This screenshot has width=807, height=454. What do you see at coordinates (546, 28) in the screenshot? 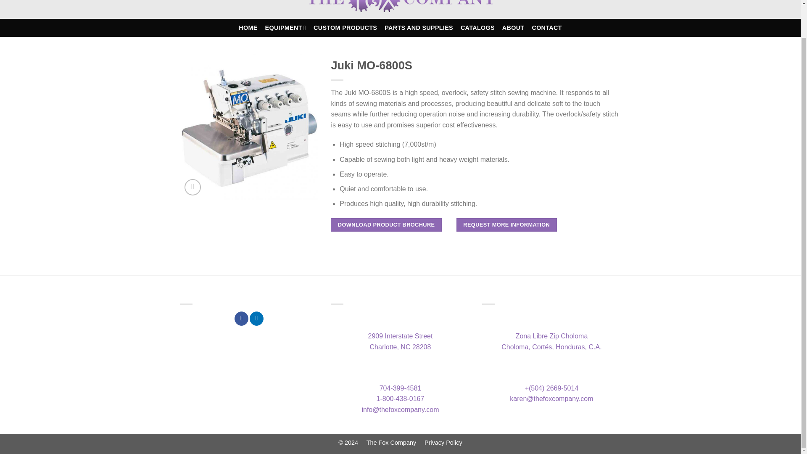
I see `CONTACT` at bounding box center [546, 28].